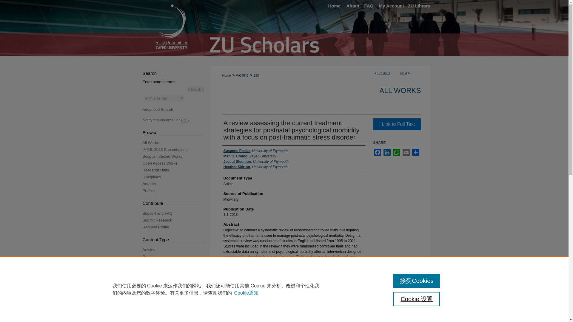 Image resolution: width=573 pixels, height=322 pixels. What do you see at coordinates (334, 6) in the screenshot?
I see `Home` at bounding box center [334, 6].